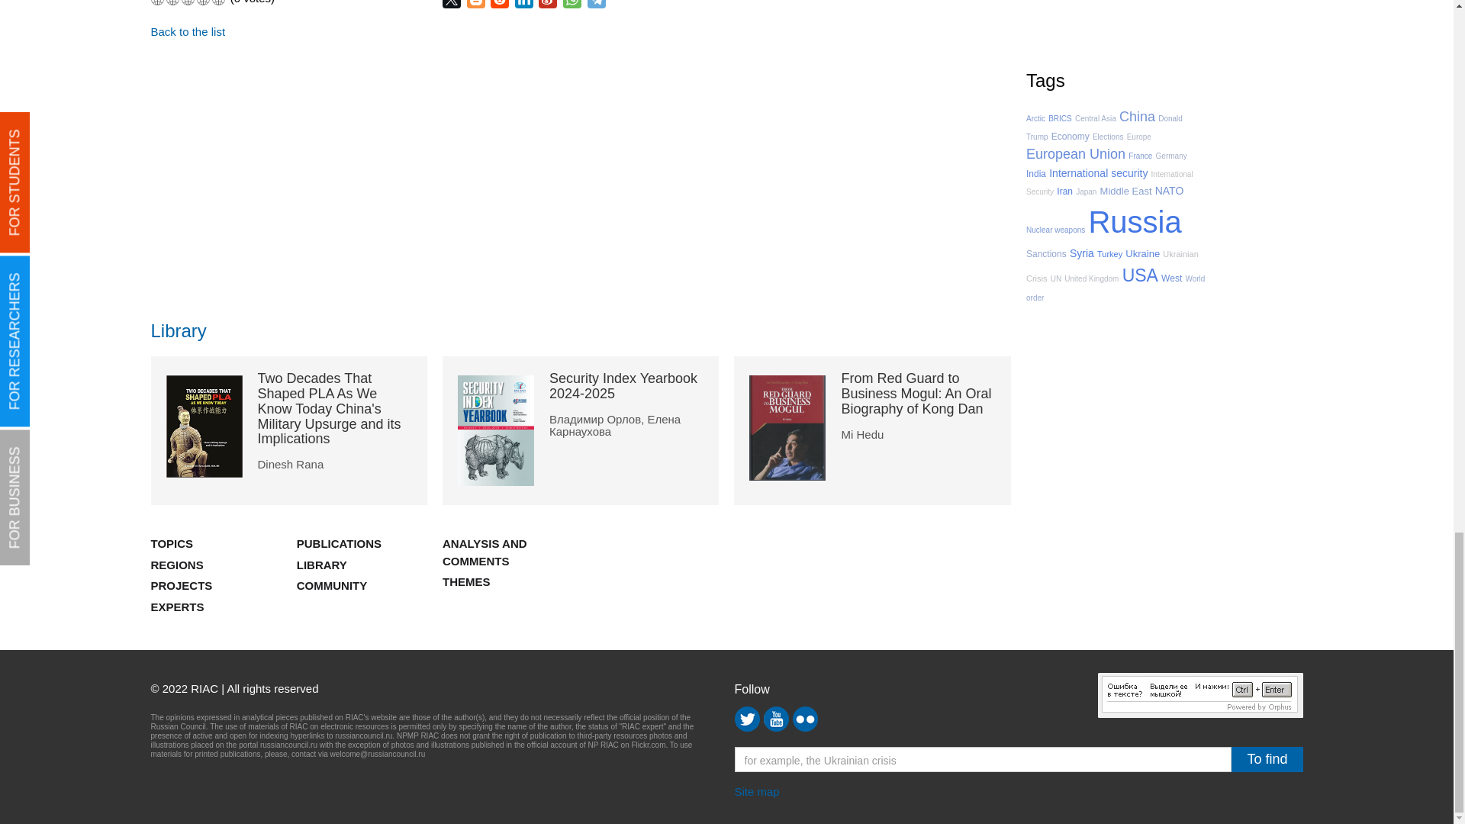 Image resolution: width=1465 pixels, height=824 pixels. Describe the element at coordinates (188, 2) in the screenshot. I see `Interested` at that location.